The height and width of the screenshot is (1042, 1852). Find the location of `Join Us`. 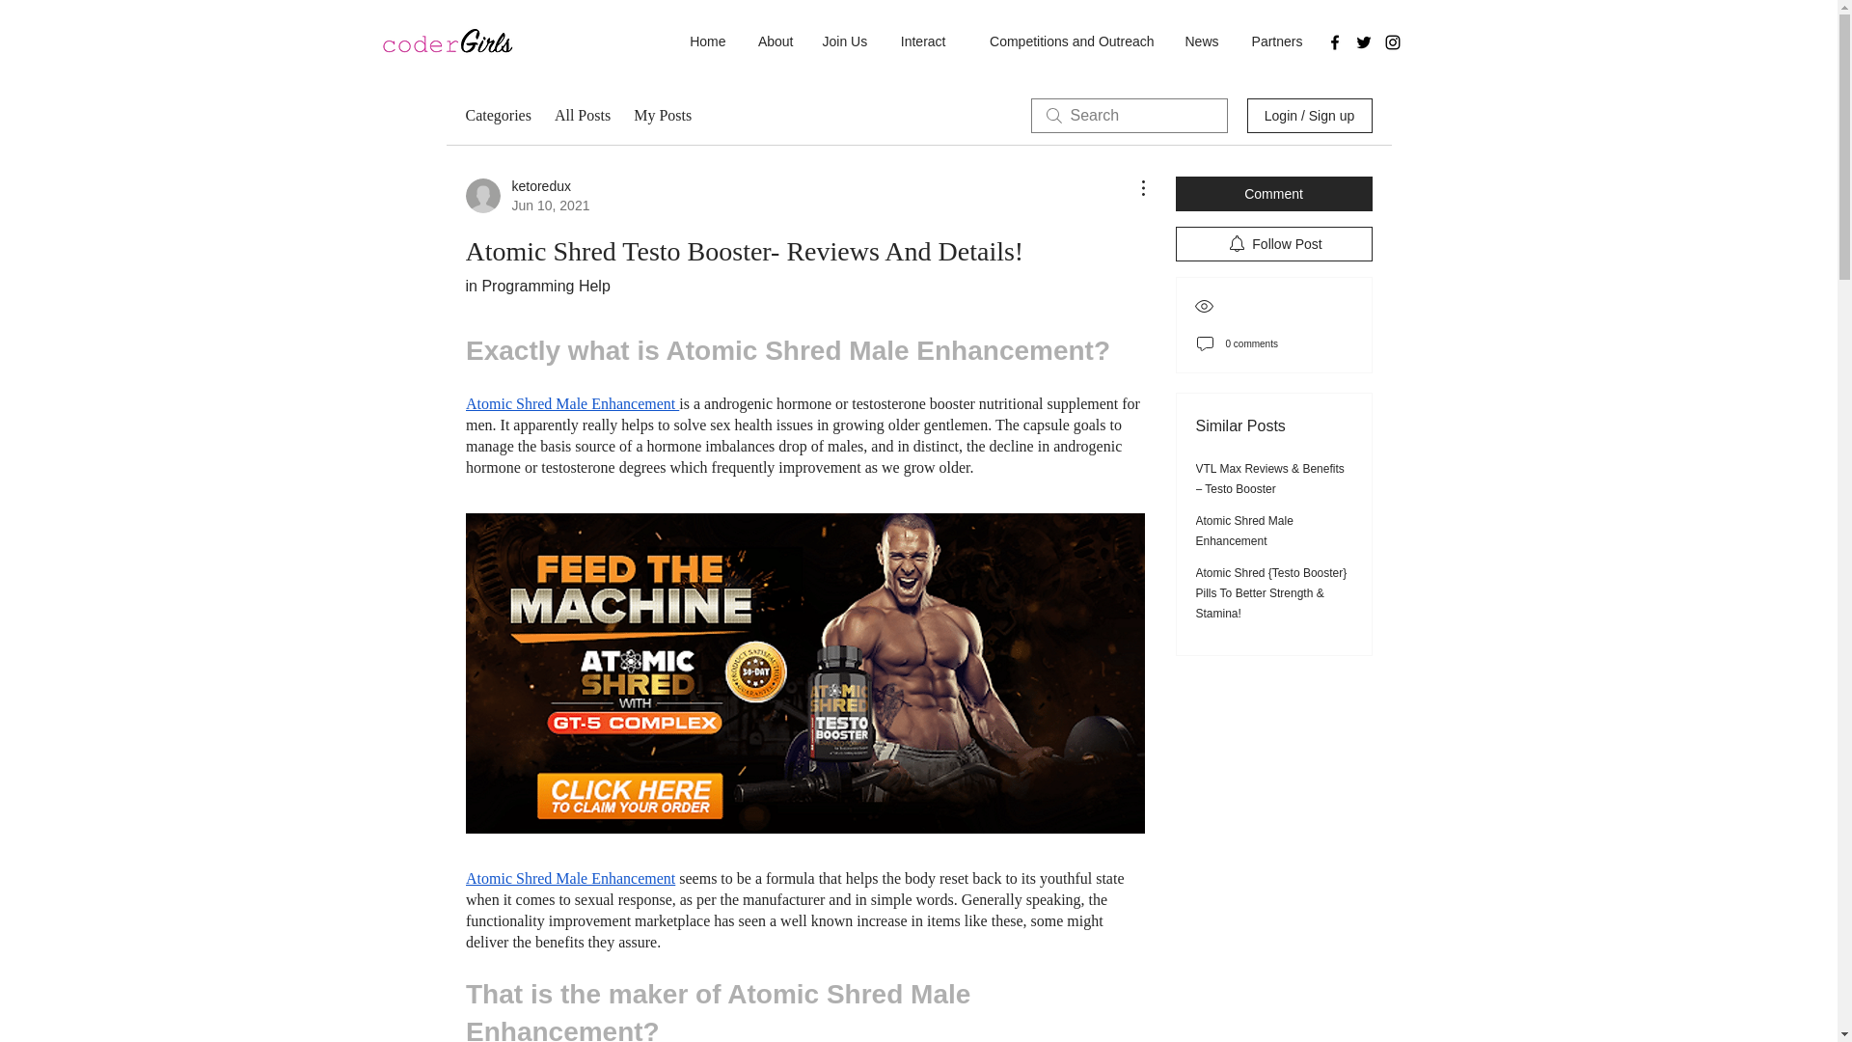

Join Us is located at coordinates (844, 41).